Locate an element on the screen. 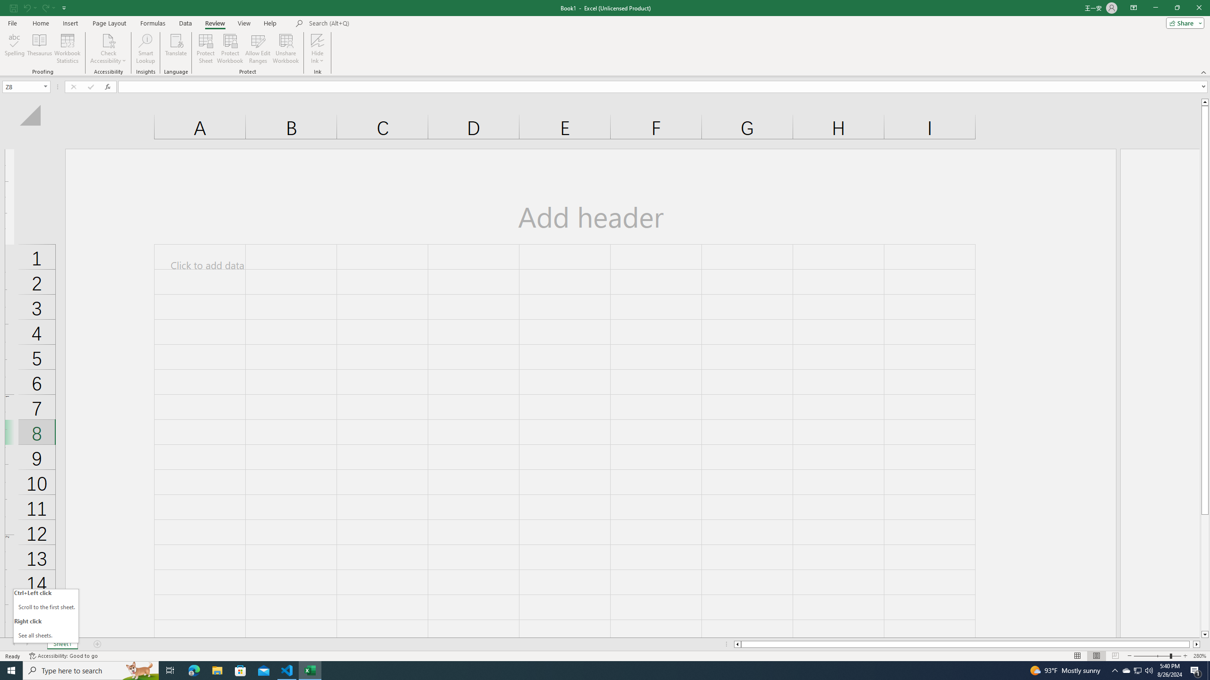  Unshare Workbook is located at coordinates (286, 49).